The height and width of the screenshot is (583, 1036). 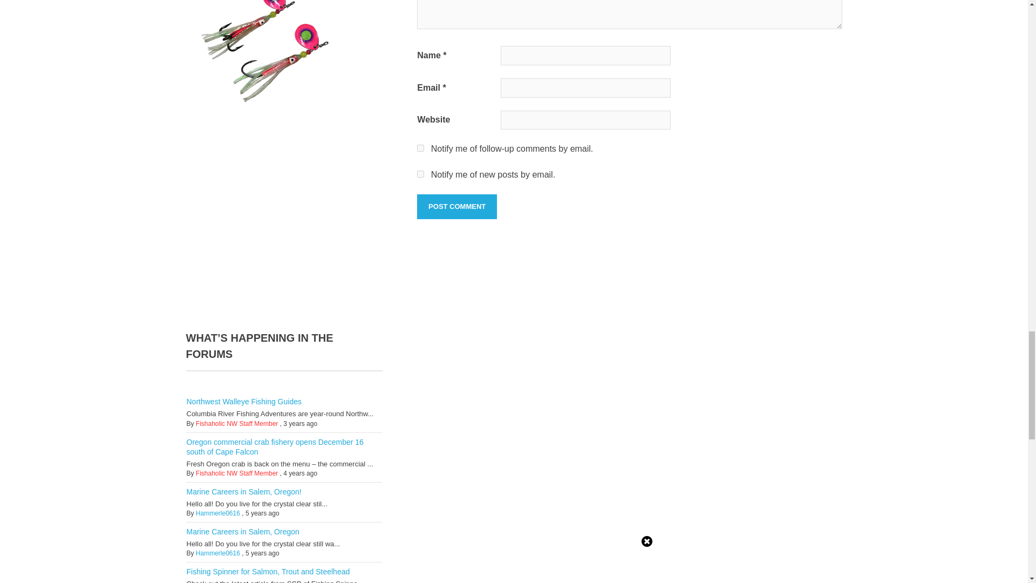 I want to click on Fishaholic NW Staff Member, so click(x=237, y=423).